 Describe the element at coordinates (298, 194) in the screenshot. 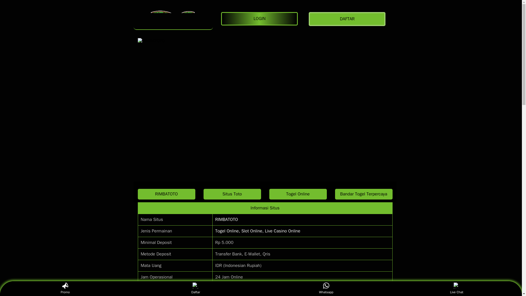

I see `Togel Online` at that location.